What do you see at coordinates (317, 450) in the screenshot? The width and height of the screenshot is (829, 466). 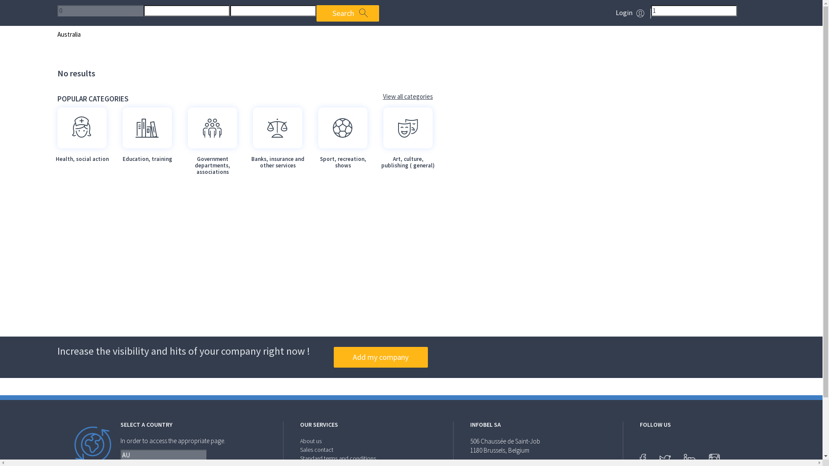 I see `Sales contact` at bounding box center [317, 450].